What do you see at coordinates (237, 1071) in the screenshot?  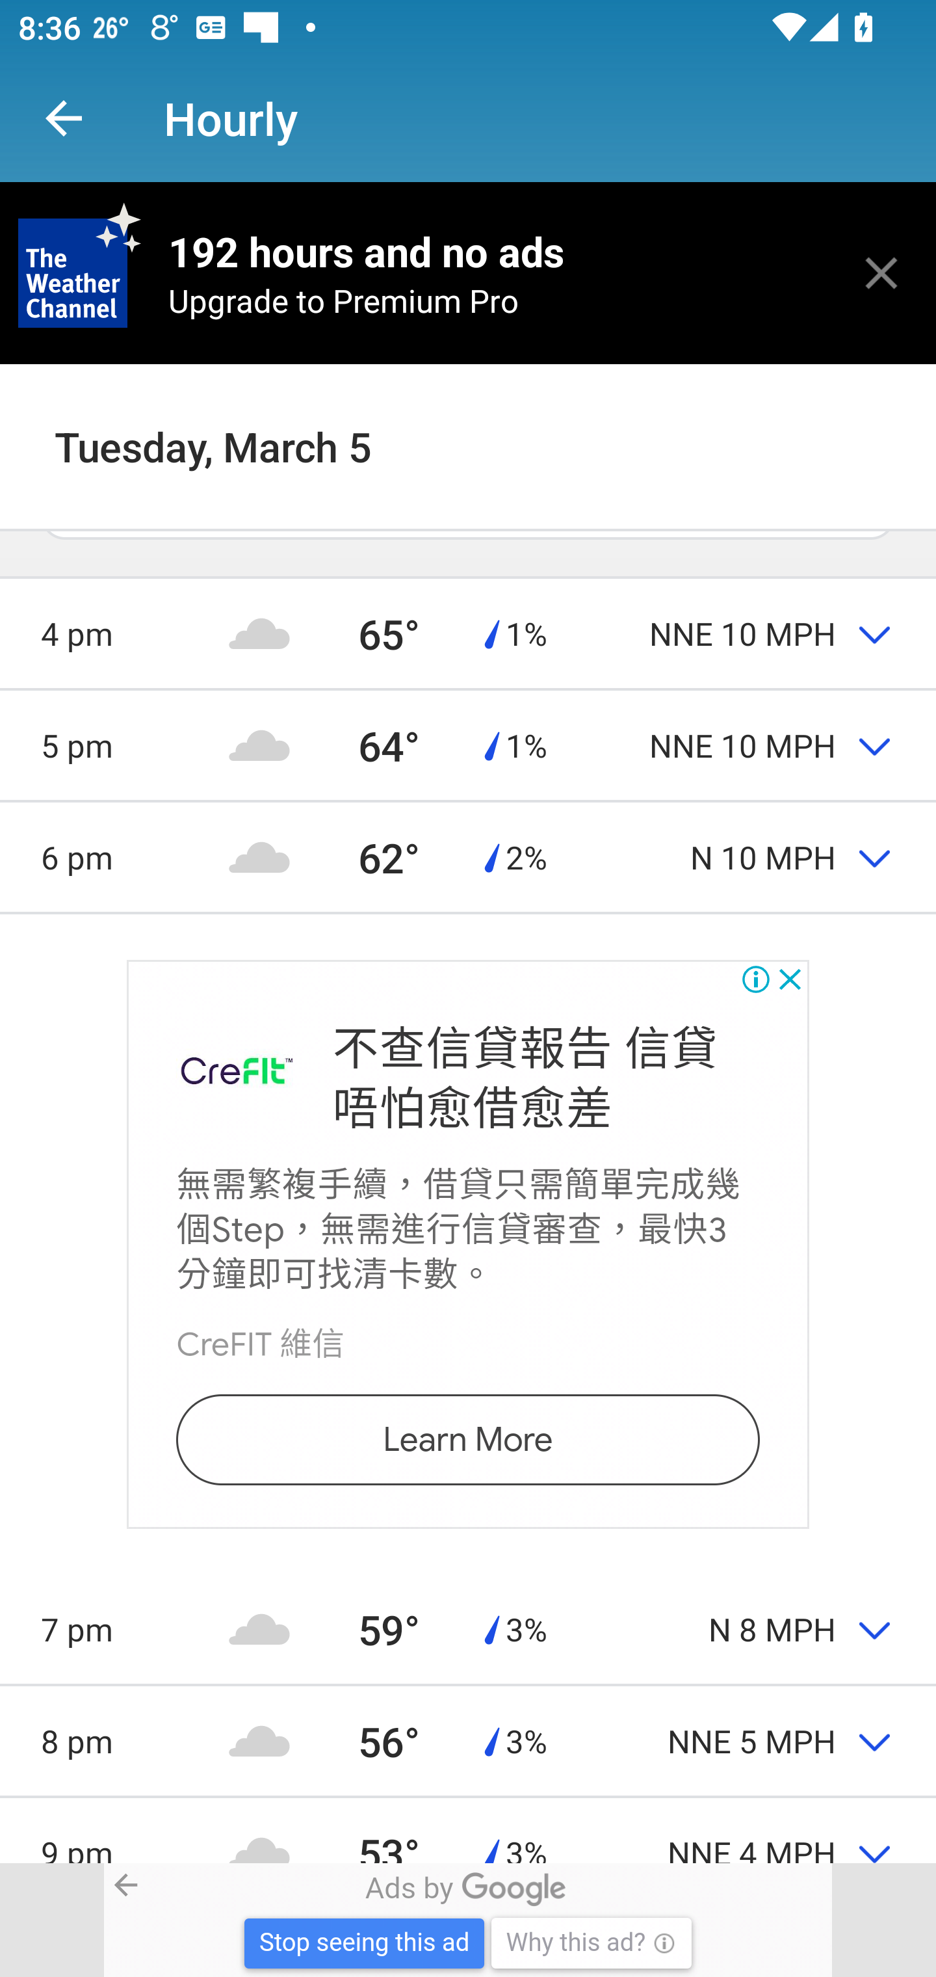 I see `CreFIT 維信` at bounding box center [237, 1071].